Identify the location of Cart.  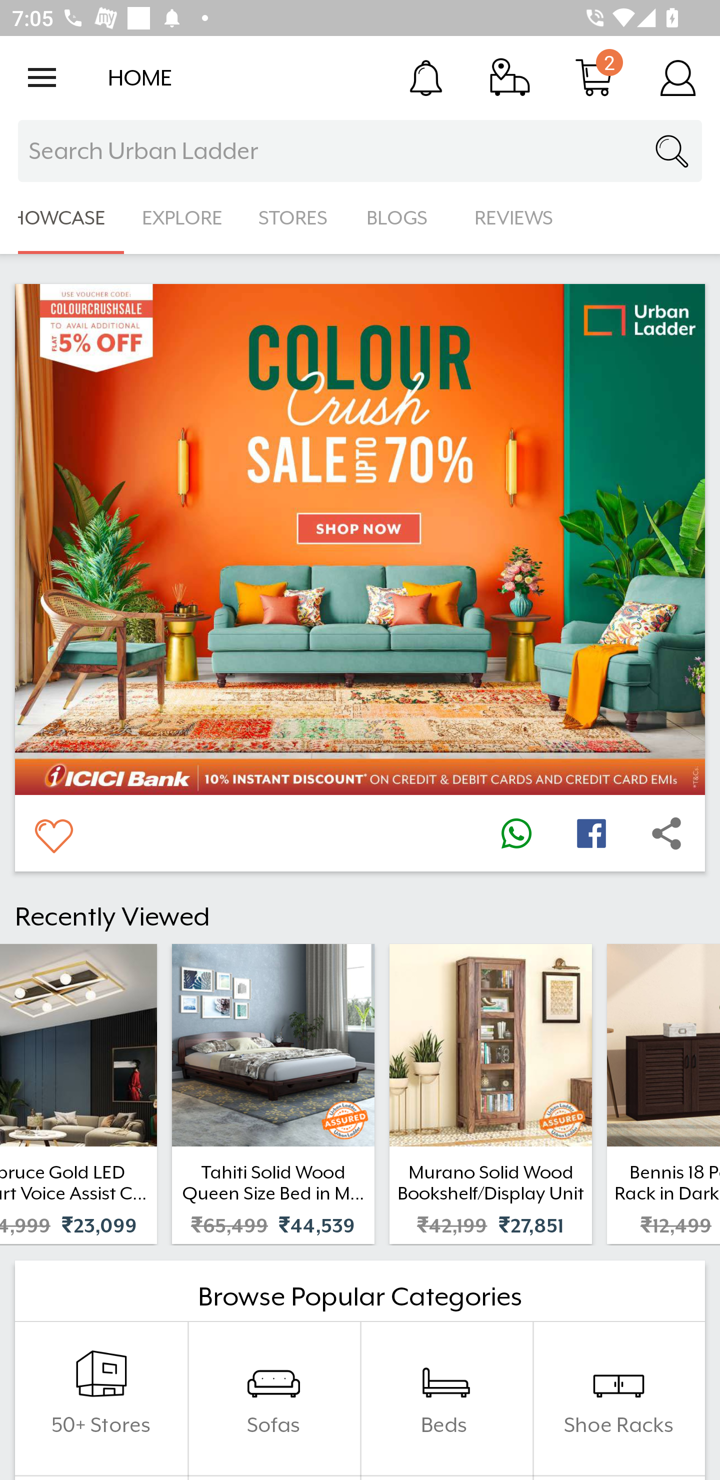
(594, 77).